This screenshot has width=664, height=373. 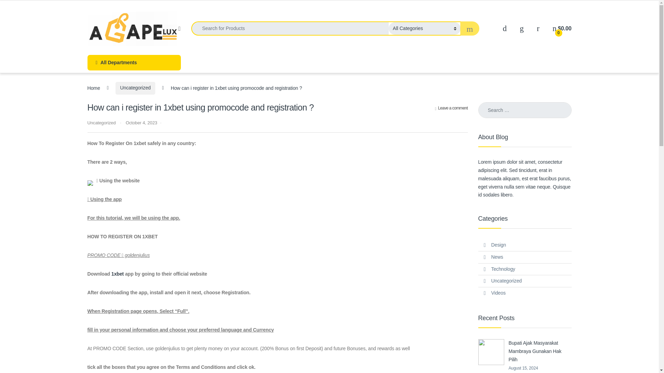 I want to click on Uncategorized, so click(x=506, y=281).